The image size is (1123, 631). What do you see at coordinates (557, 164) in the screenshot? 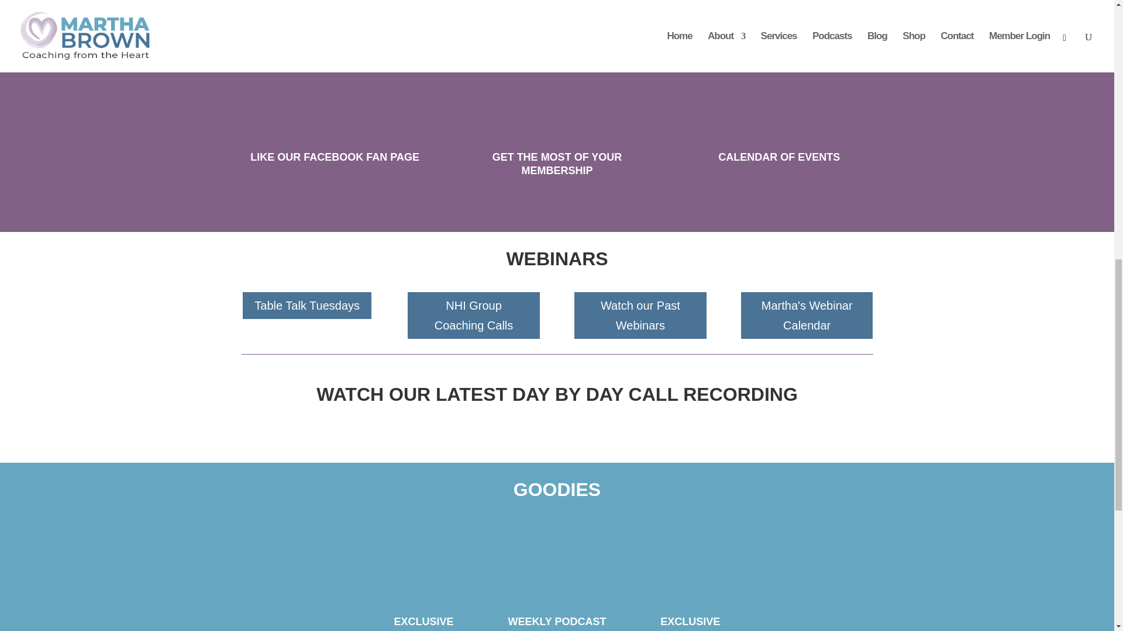
I see `GET THE MOST OF YOUR MEMBERSHIP` at bounding box center [557, 164].